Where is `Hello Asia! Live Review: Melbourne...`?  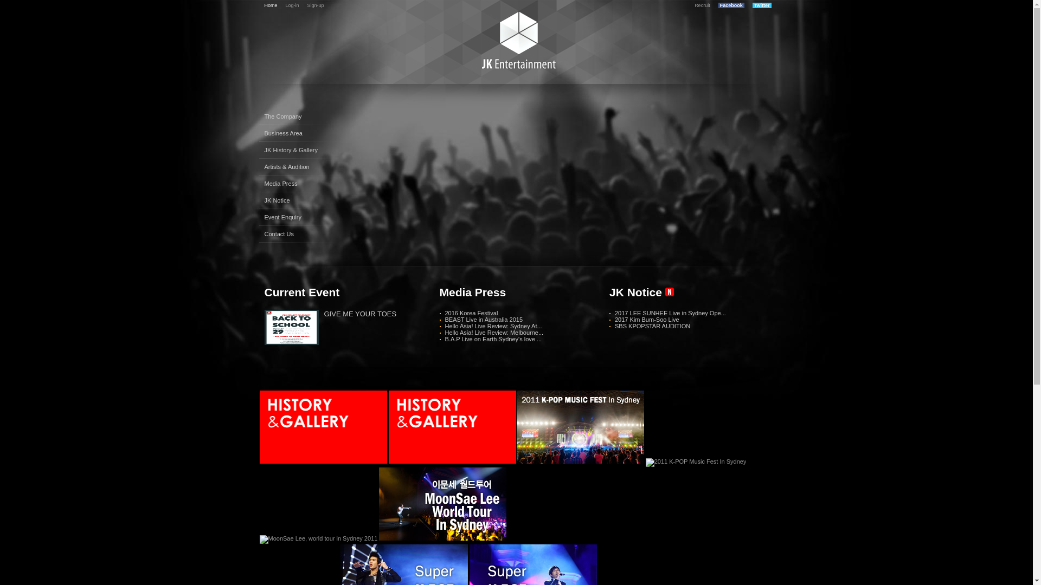
Hello Asia! Live Review: Melbourne... is located at coordinates (494, 333).